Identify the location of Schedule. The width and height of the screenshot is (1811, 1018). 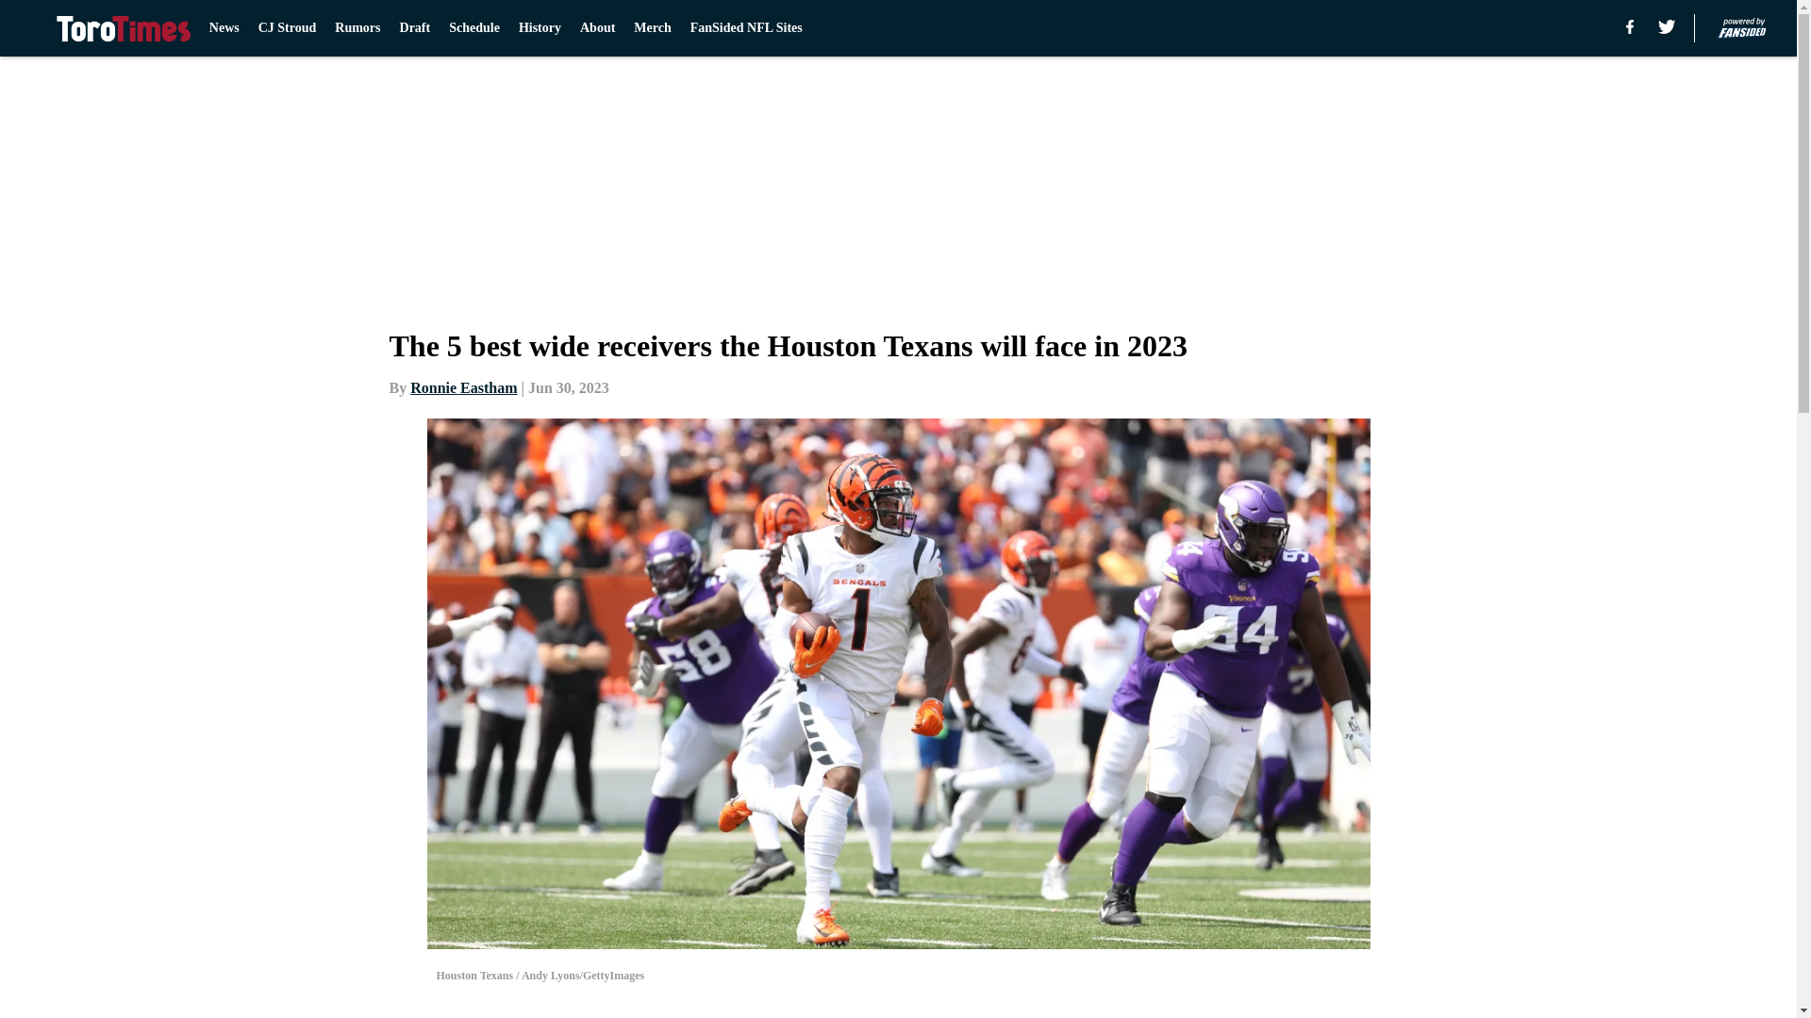
(474, 28).